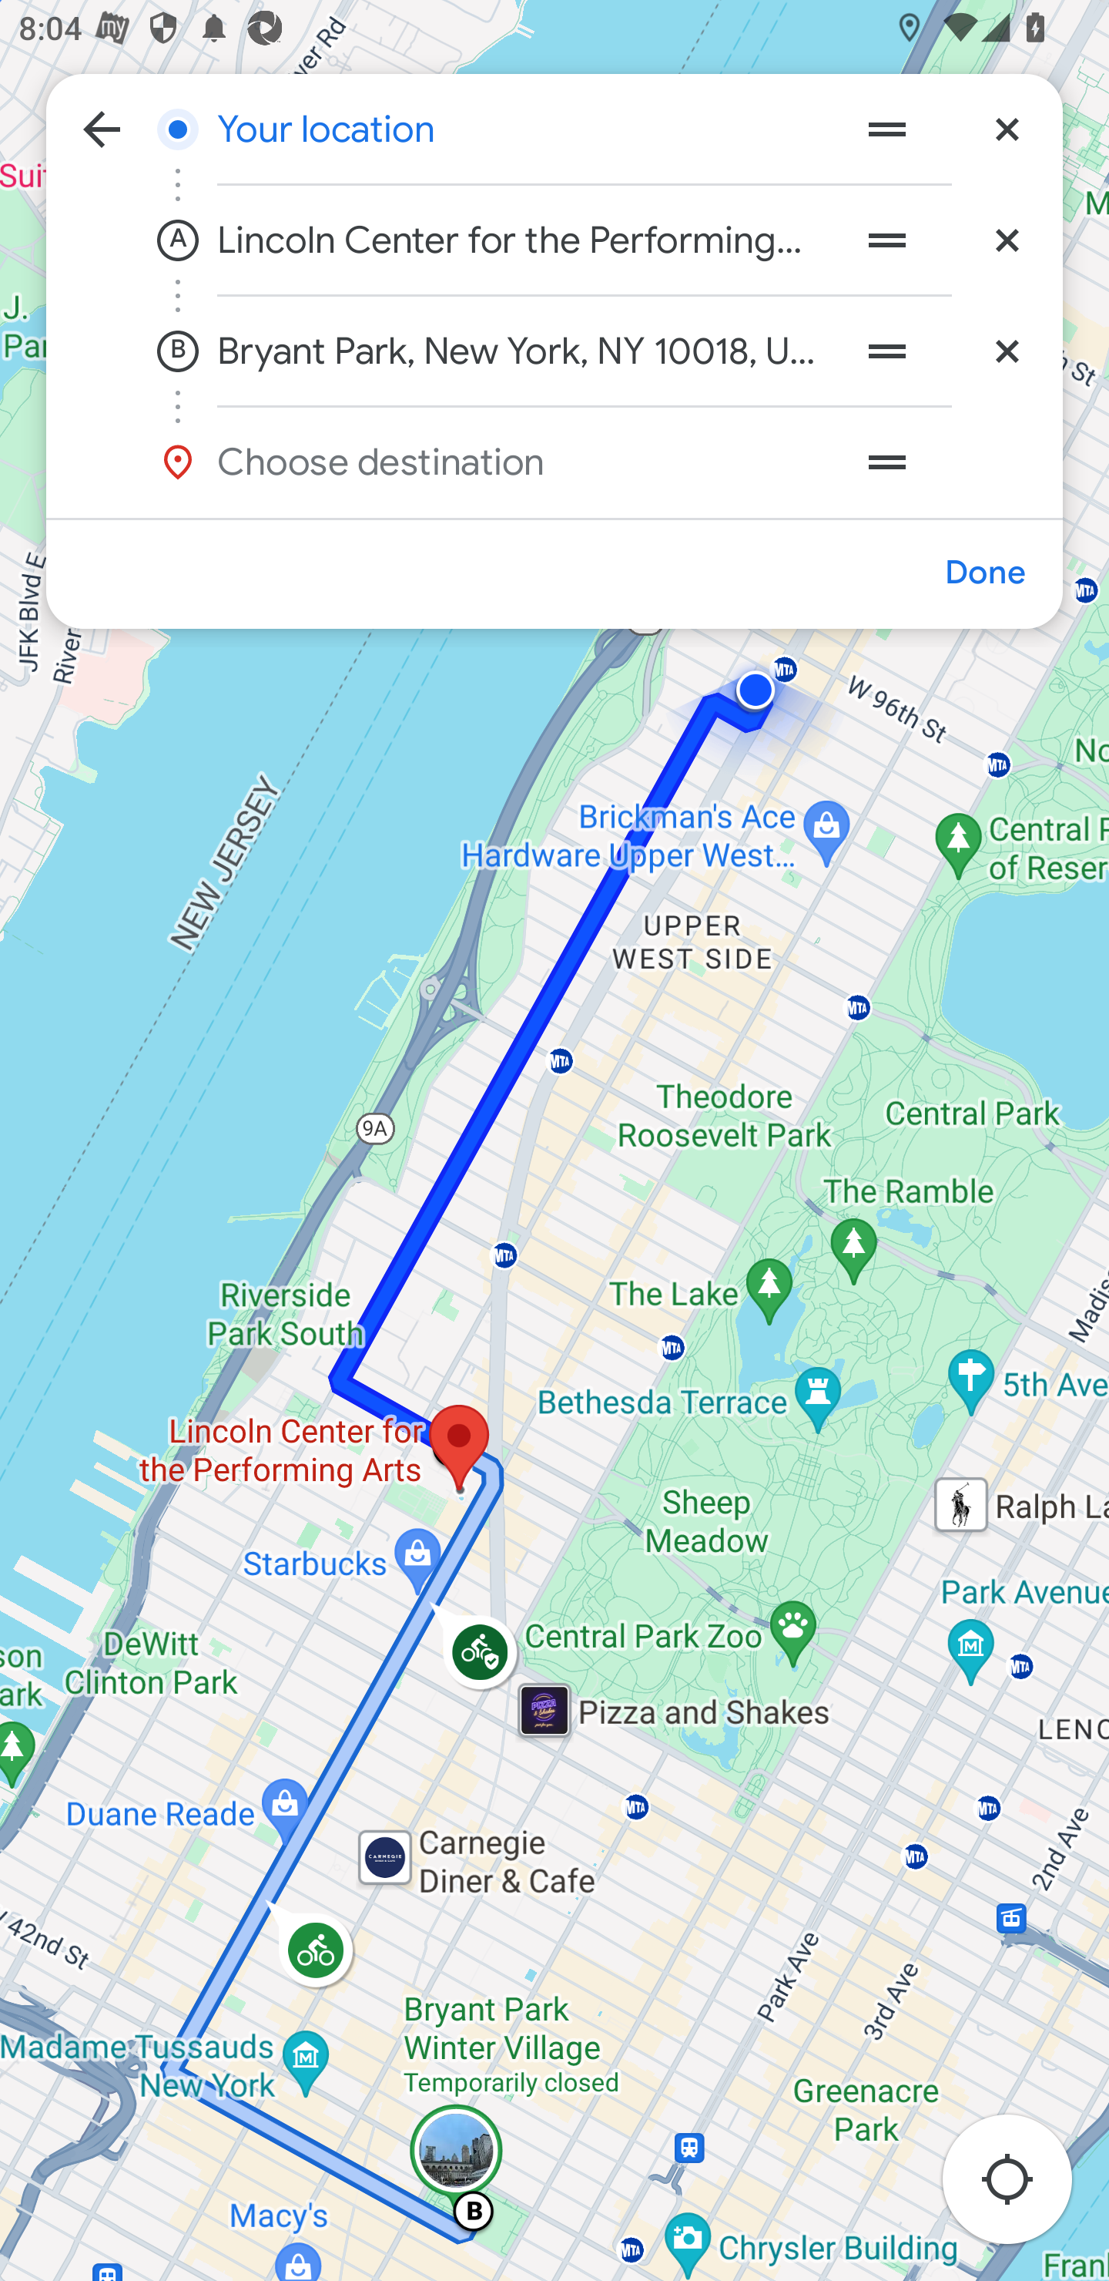 This screenshot has width=1109, height=2281. What do you see at coordinates (102, 128) in the screenshot?
I see `Navigate up` at bounding box center [102, 128].